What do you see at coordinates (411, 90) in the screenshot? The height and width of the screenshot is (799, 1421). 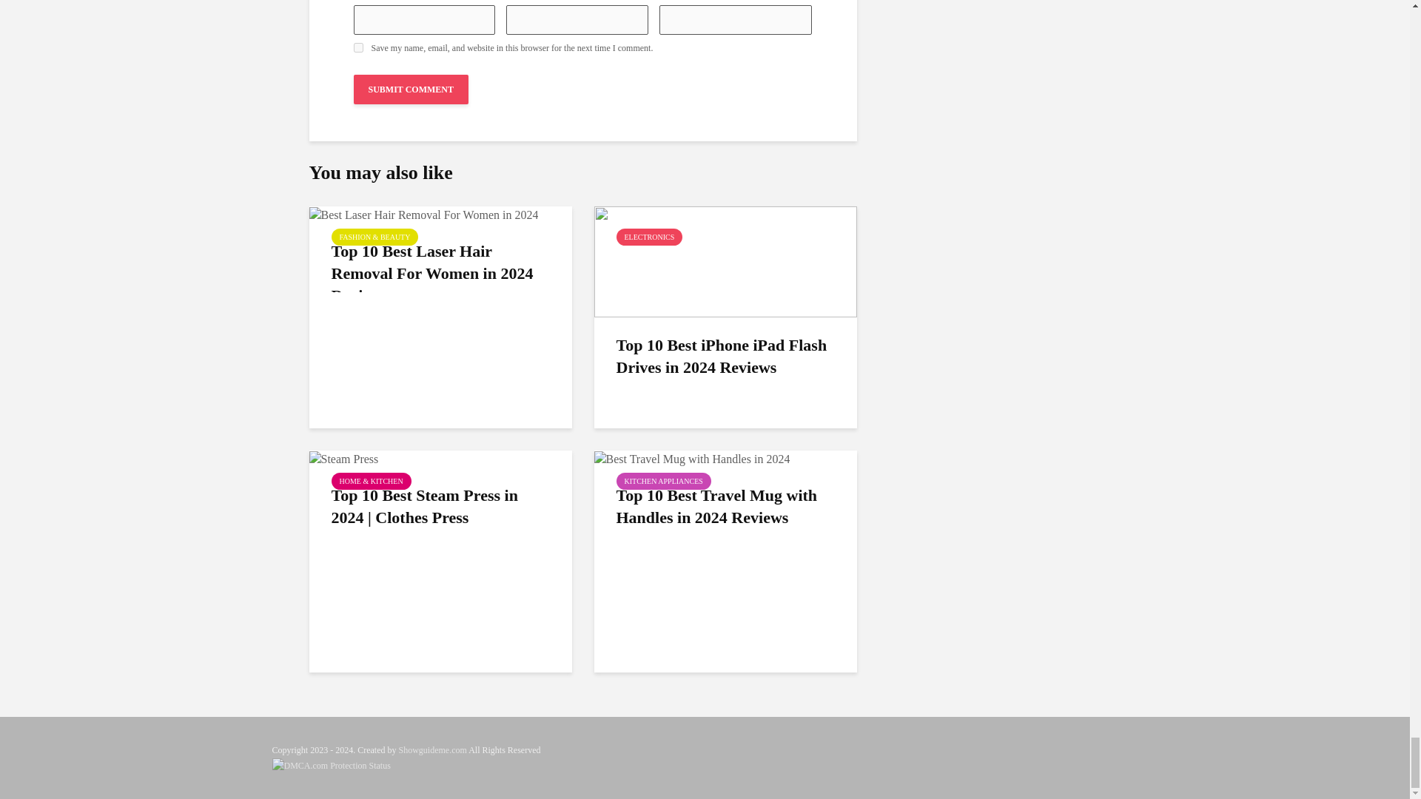 I see `Submit Comment` at bounding box center [411, 90].